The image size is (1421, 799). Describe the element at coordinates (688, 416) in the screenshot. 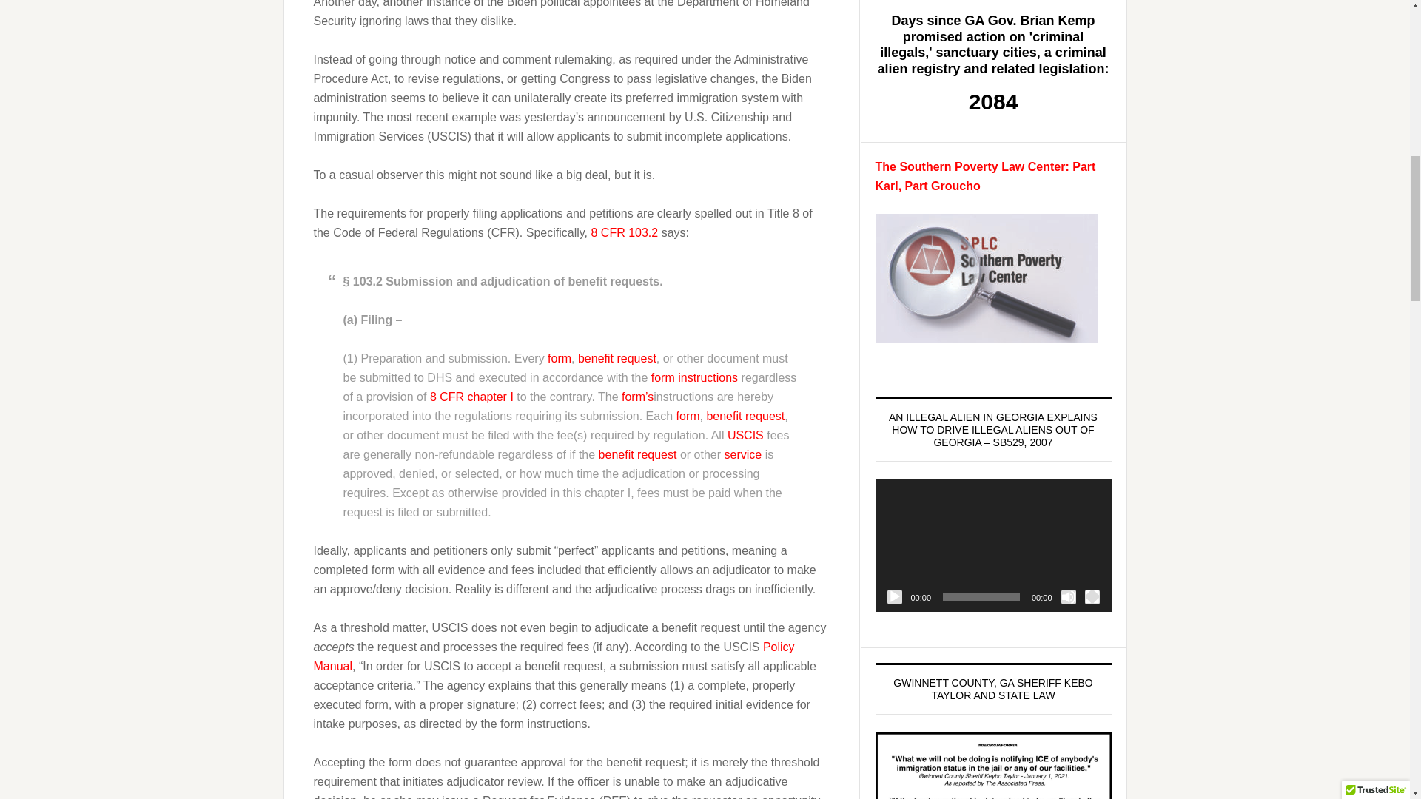

I see `form` at that location.